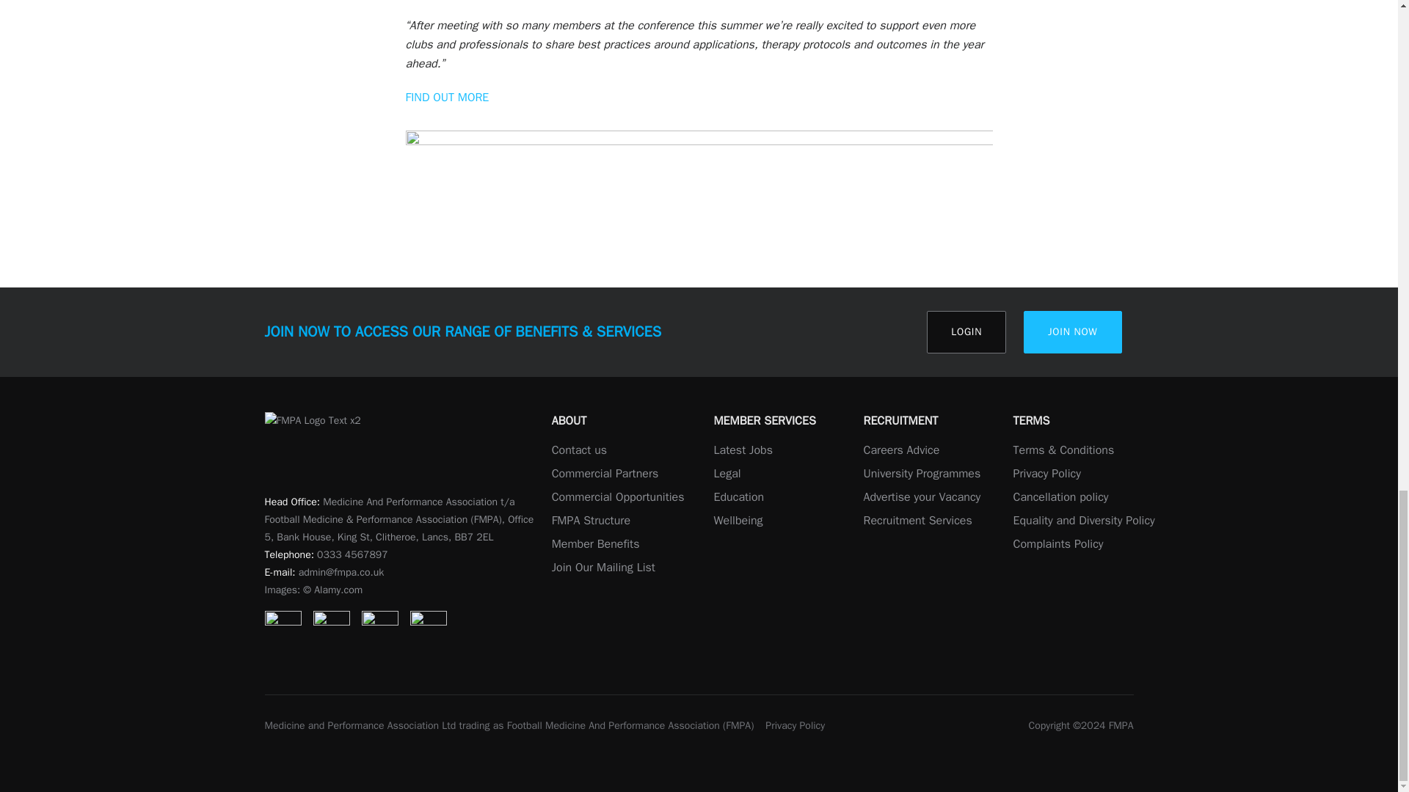 The height and width of the screenshot is (792, 1409). Describe the element at coordinates (580, 450) in the screenshot. I see `Contact us` at that location.